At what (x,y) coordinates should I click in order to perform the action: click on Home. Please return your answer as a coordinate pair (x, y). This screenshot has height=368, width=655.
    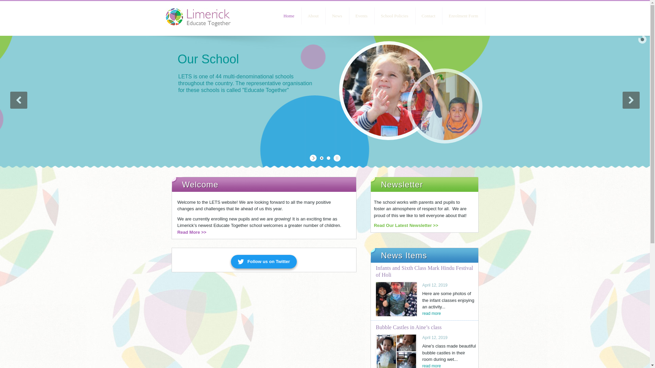
    Looking at the image, I should click on (289, 16).